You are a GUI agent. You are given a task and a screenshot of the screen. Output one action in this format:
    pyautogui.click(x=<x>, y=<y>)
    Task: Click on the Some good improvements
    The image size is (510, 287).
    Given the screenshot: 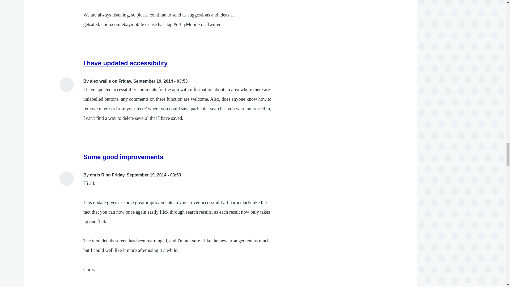 What is the action you would take?
    pyautogui.click(x=123, y=157)
    